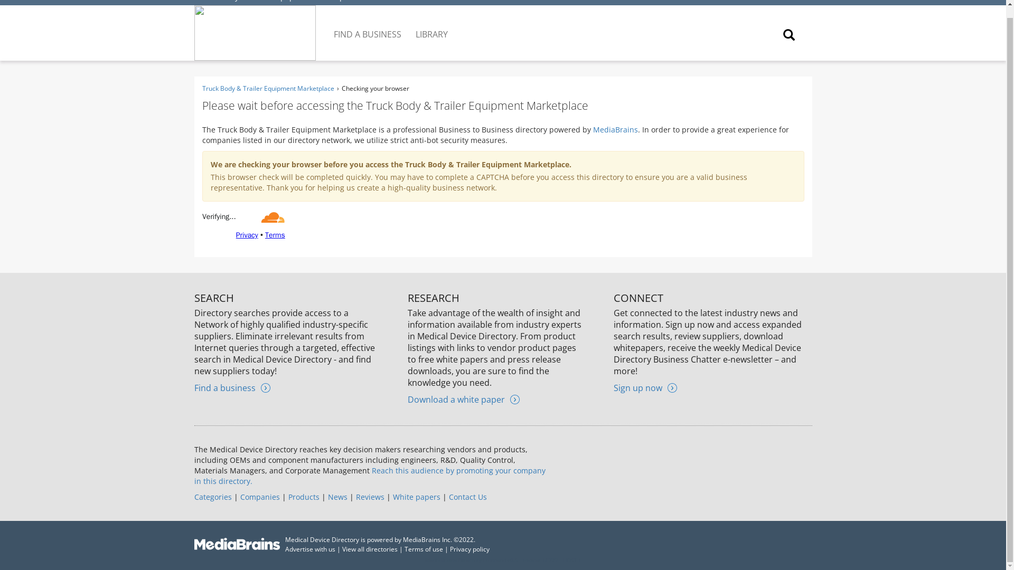 The image size is (1014, 570). What do you see at coordinates (213, 497) in the screenshot?
I see `Categories` at bounding box center [213, 497].